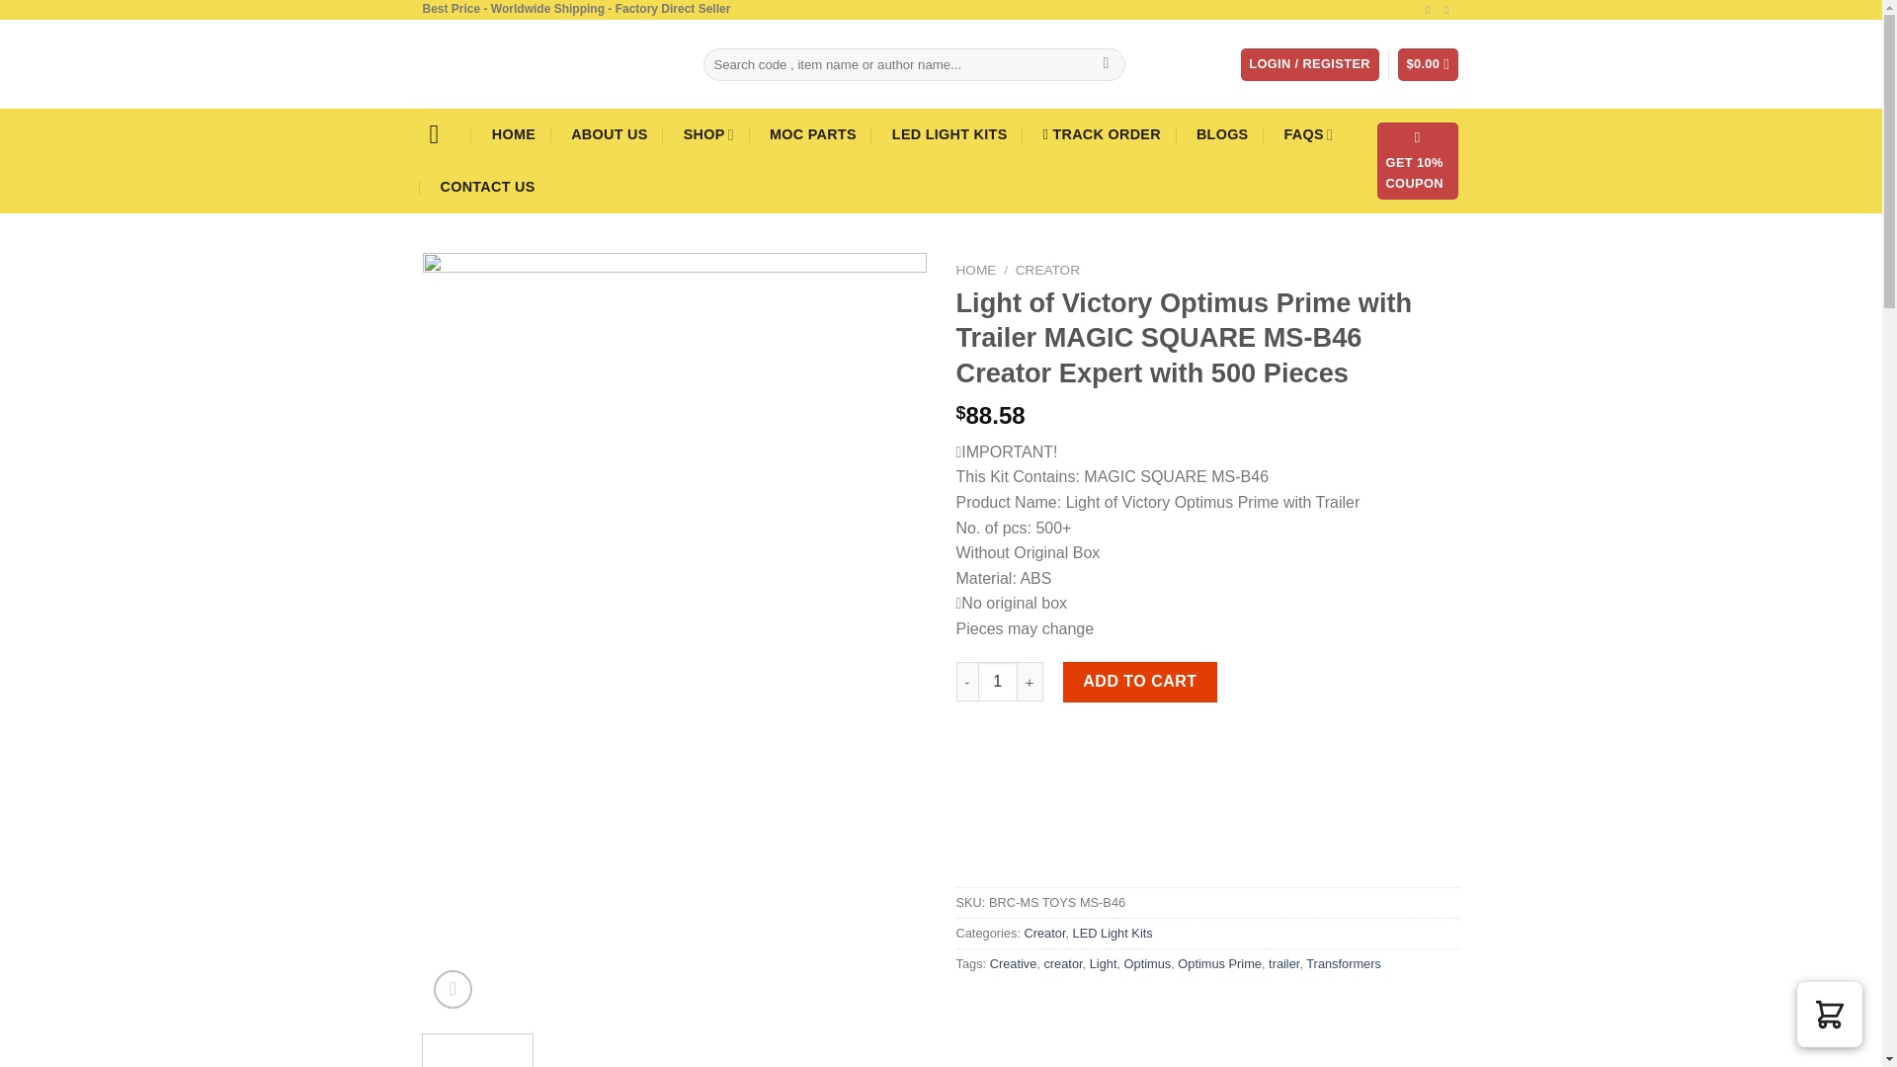  I want to click on Search, so click(1106, 65).